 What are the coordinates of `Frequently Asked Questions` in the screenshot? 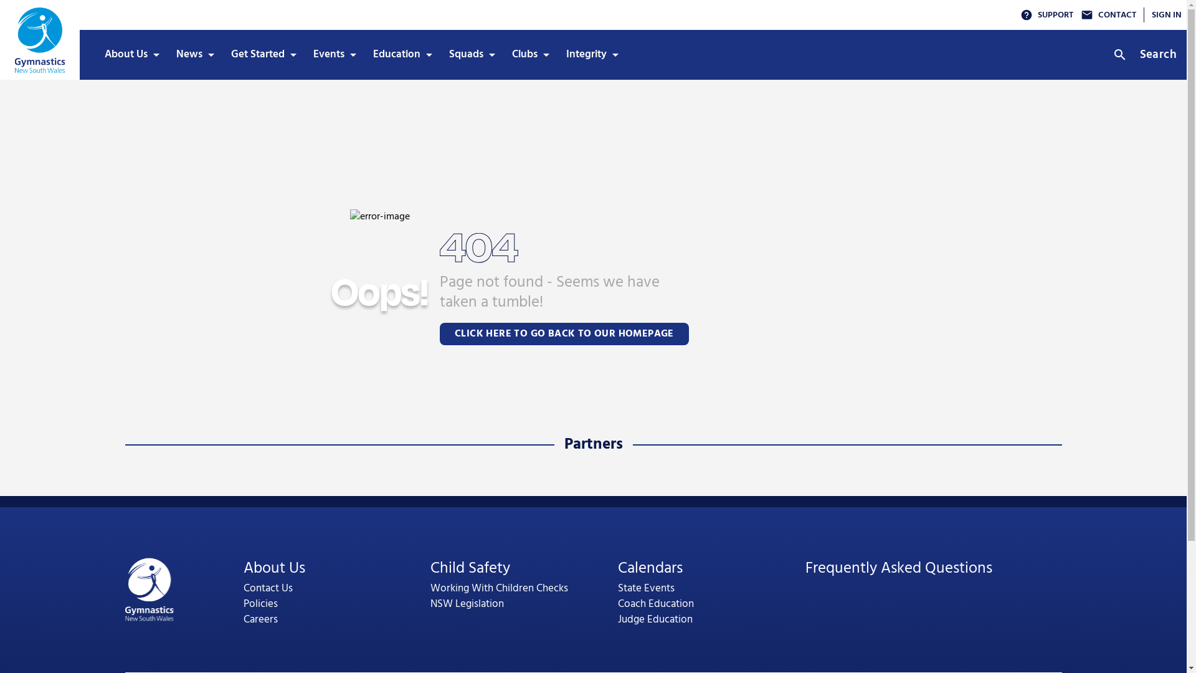 It's located at (899, 568).